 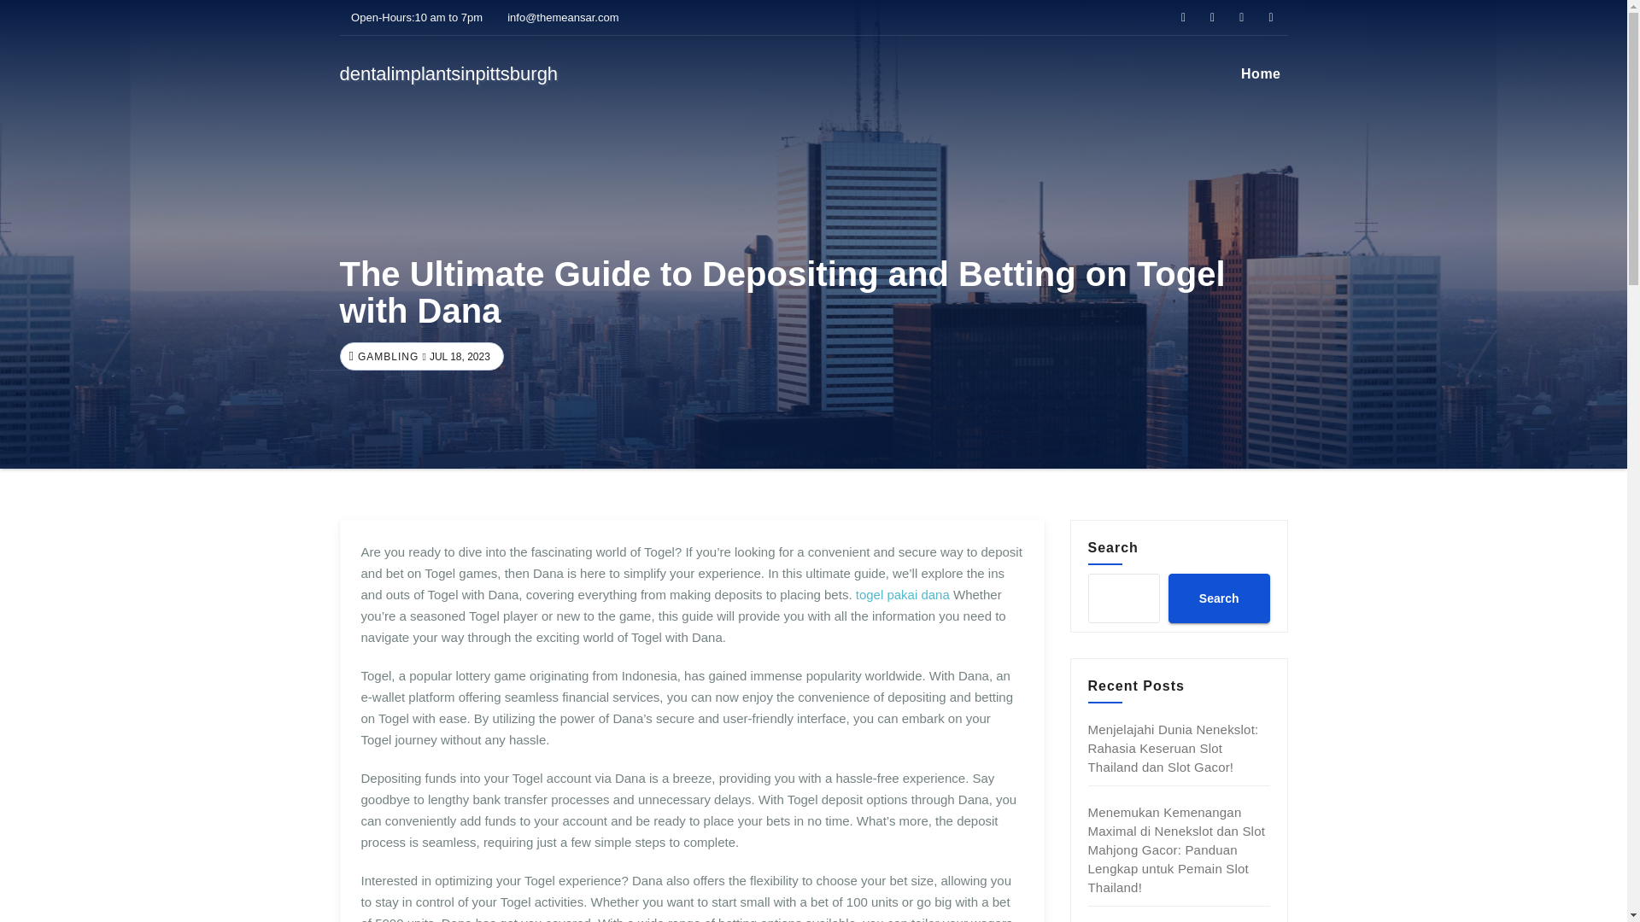 What do you see at coordinates (449, 73) in the screenshot?
I see `dentalimplantsinpittsburgh` at bounding box center [449, 73].